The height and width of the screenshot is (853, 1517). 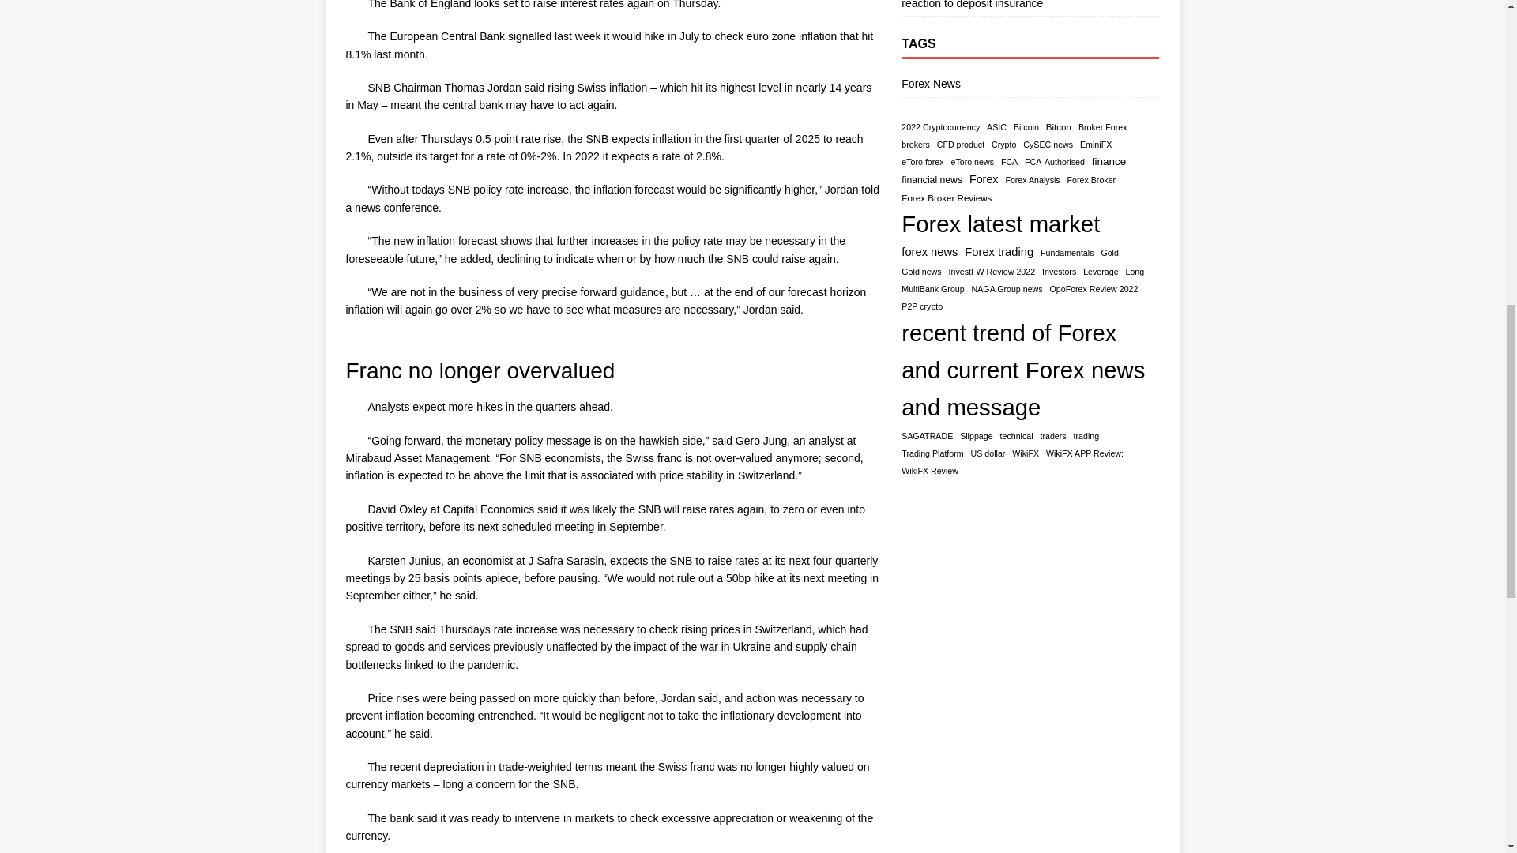 What do you see at coordinates (1026, 127) in the screenshot?
I see `Bitcoin` at bounding box center [1026, 127].